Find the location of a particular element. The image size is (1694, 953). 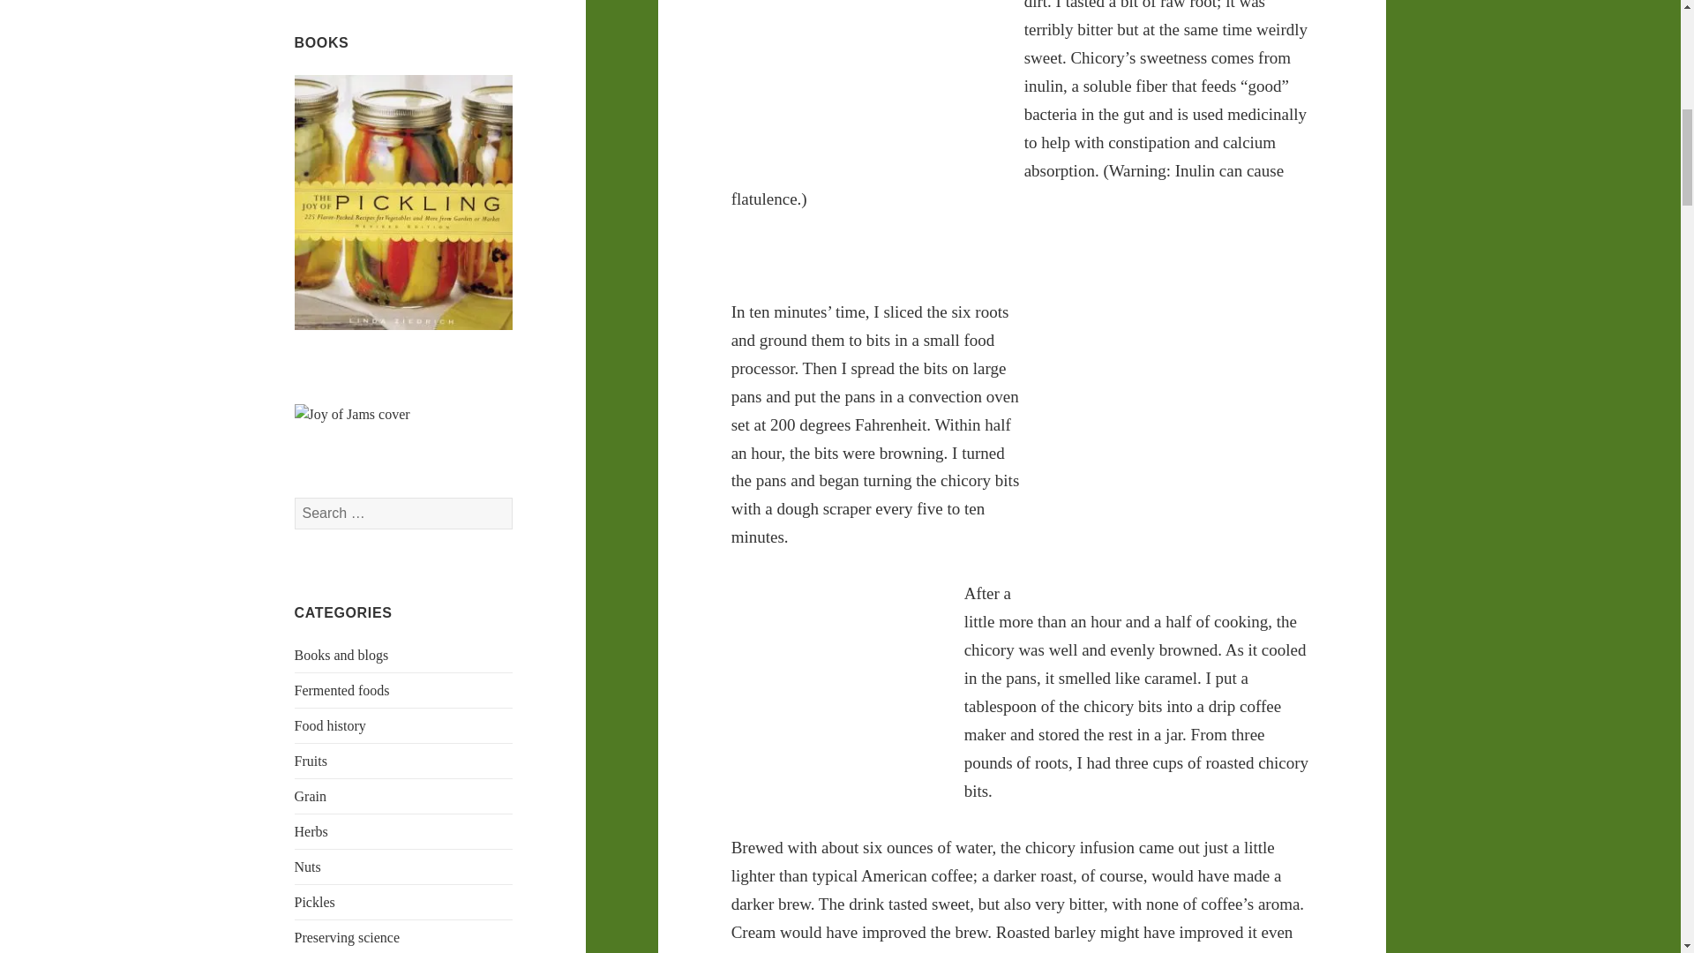

endive roots, grated is located at coordinates (1181, 437).